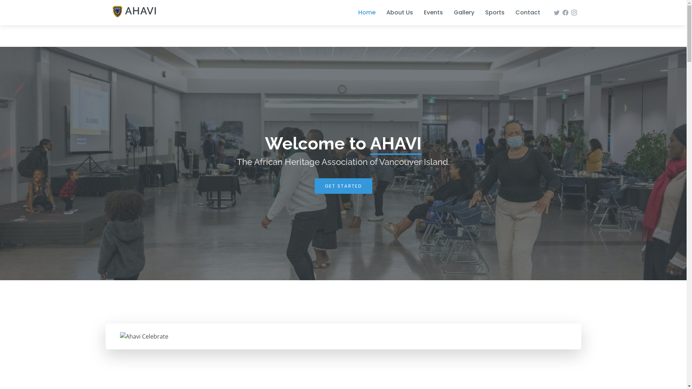 The height and width of the screenshot is (389, 692). Describe the element at coordinates (394, 13) in the screenshot. I see `About Us` at that location.